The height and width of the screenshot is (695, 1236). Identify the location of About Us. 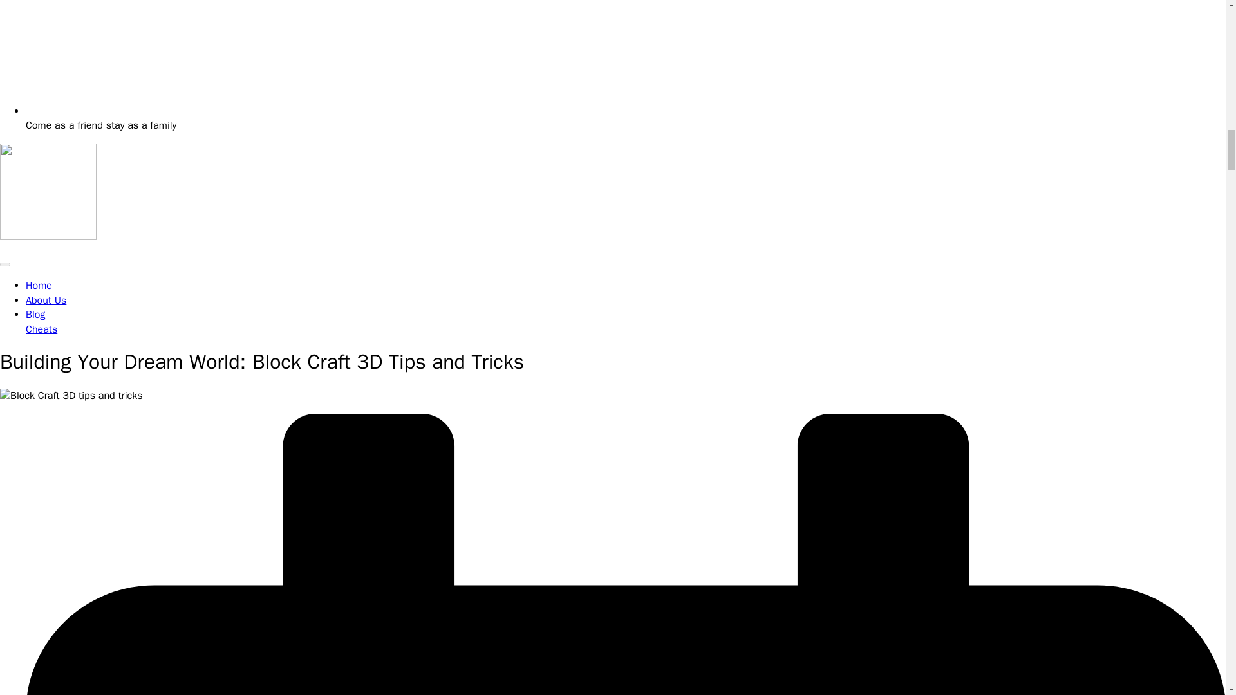
(46, 300).